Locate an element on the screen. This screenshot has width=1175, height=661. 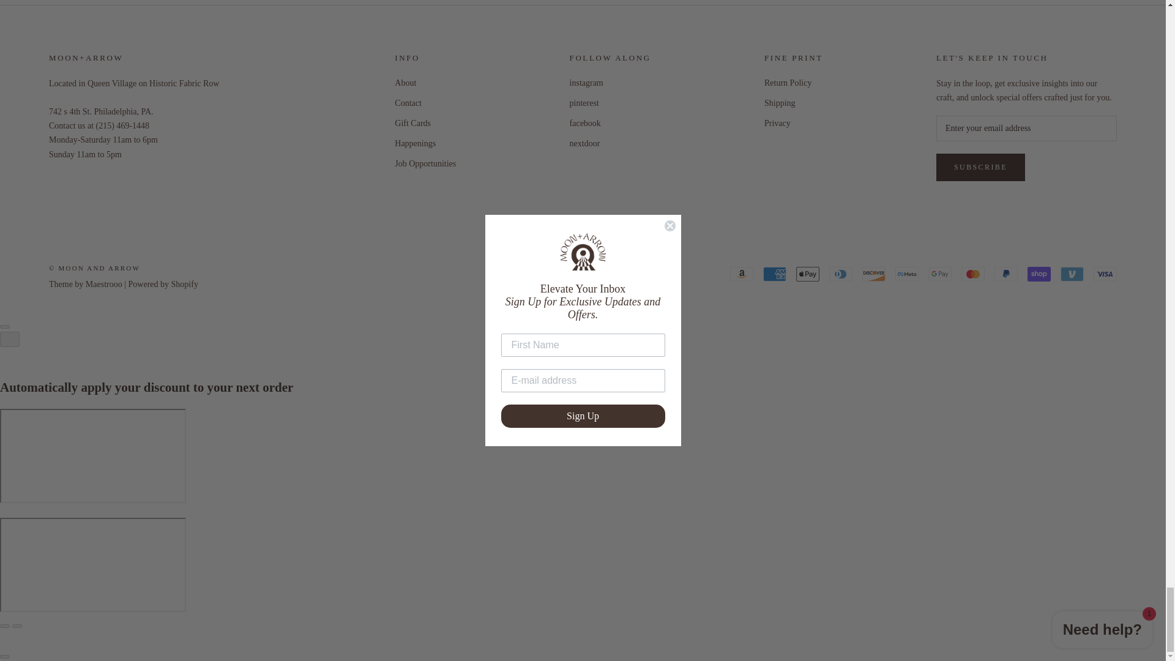
Amazon is located at coordinates (741, 274).